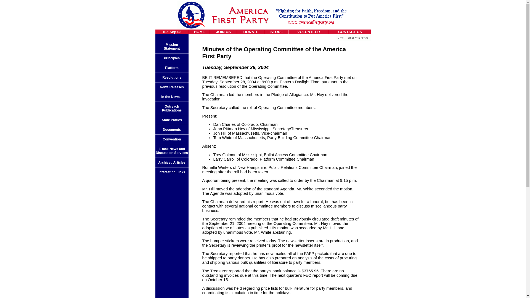  Describe the element at coordinates (172, 68) in the screenshot. I see `Platform` at that location.